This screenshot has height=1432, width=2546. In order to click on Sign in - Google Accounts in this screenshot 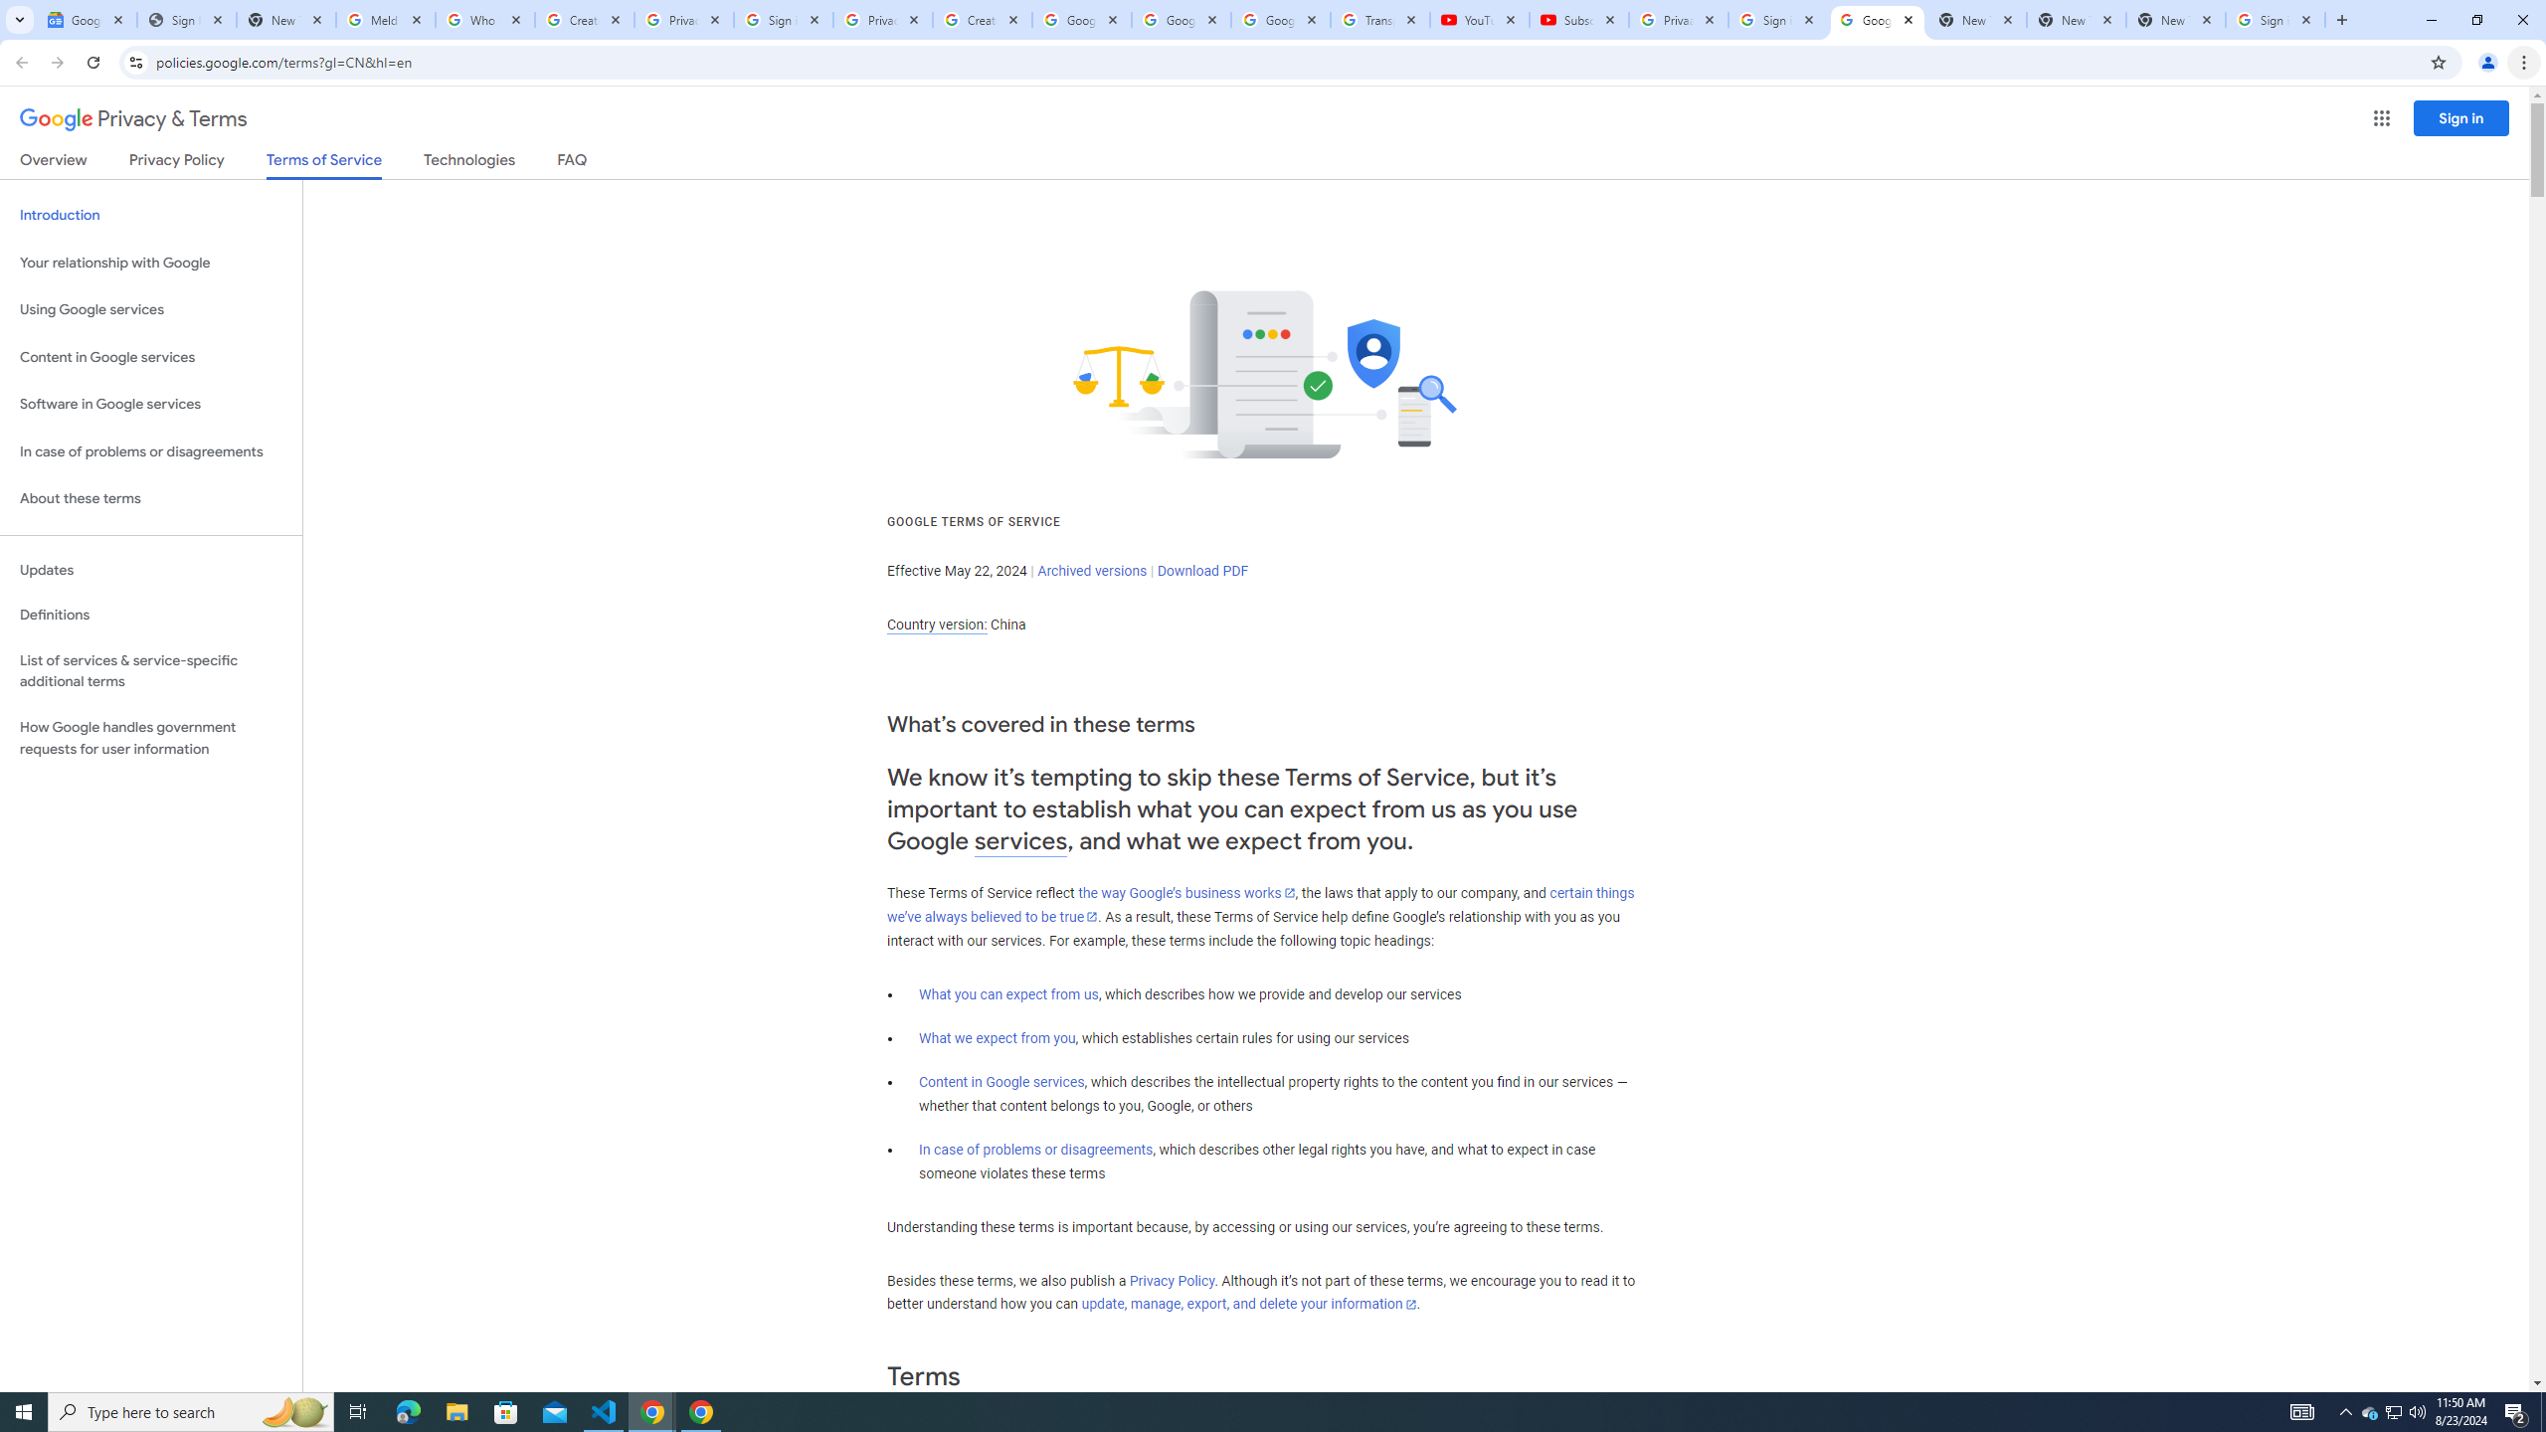, I will do `click(1776, 20)`.